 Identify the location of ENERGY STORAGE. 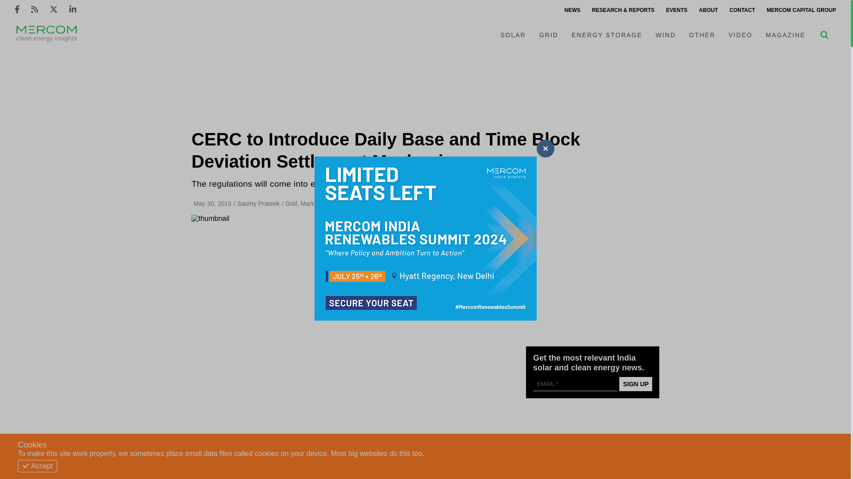
(607, 35).